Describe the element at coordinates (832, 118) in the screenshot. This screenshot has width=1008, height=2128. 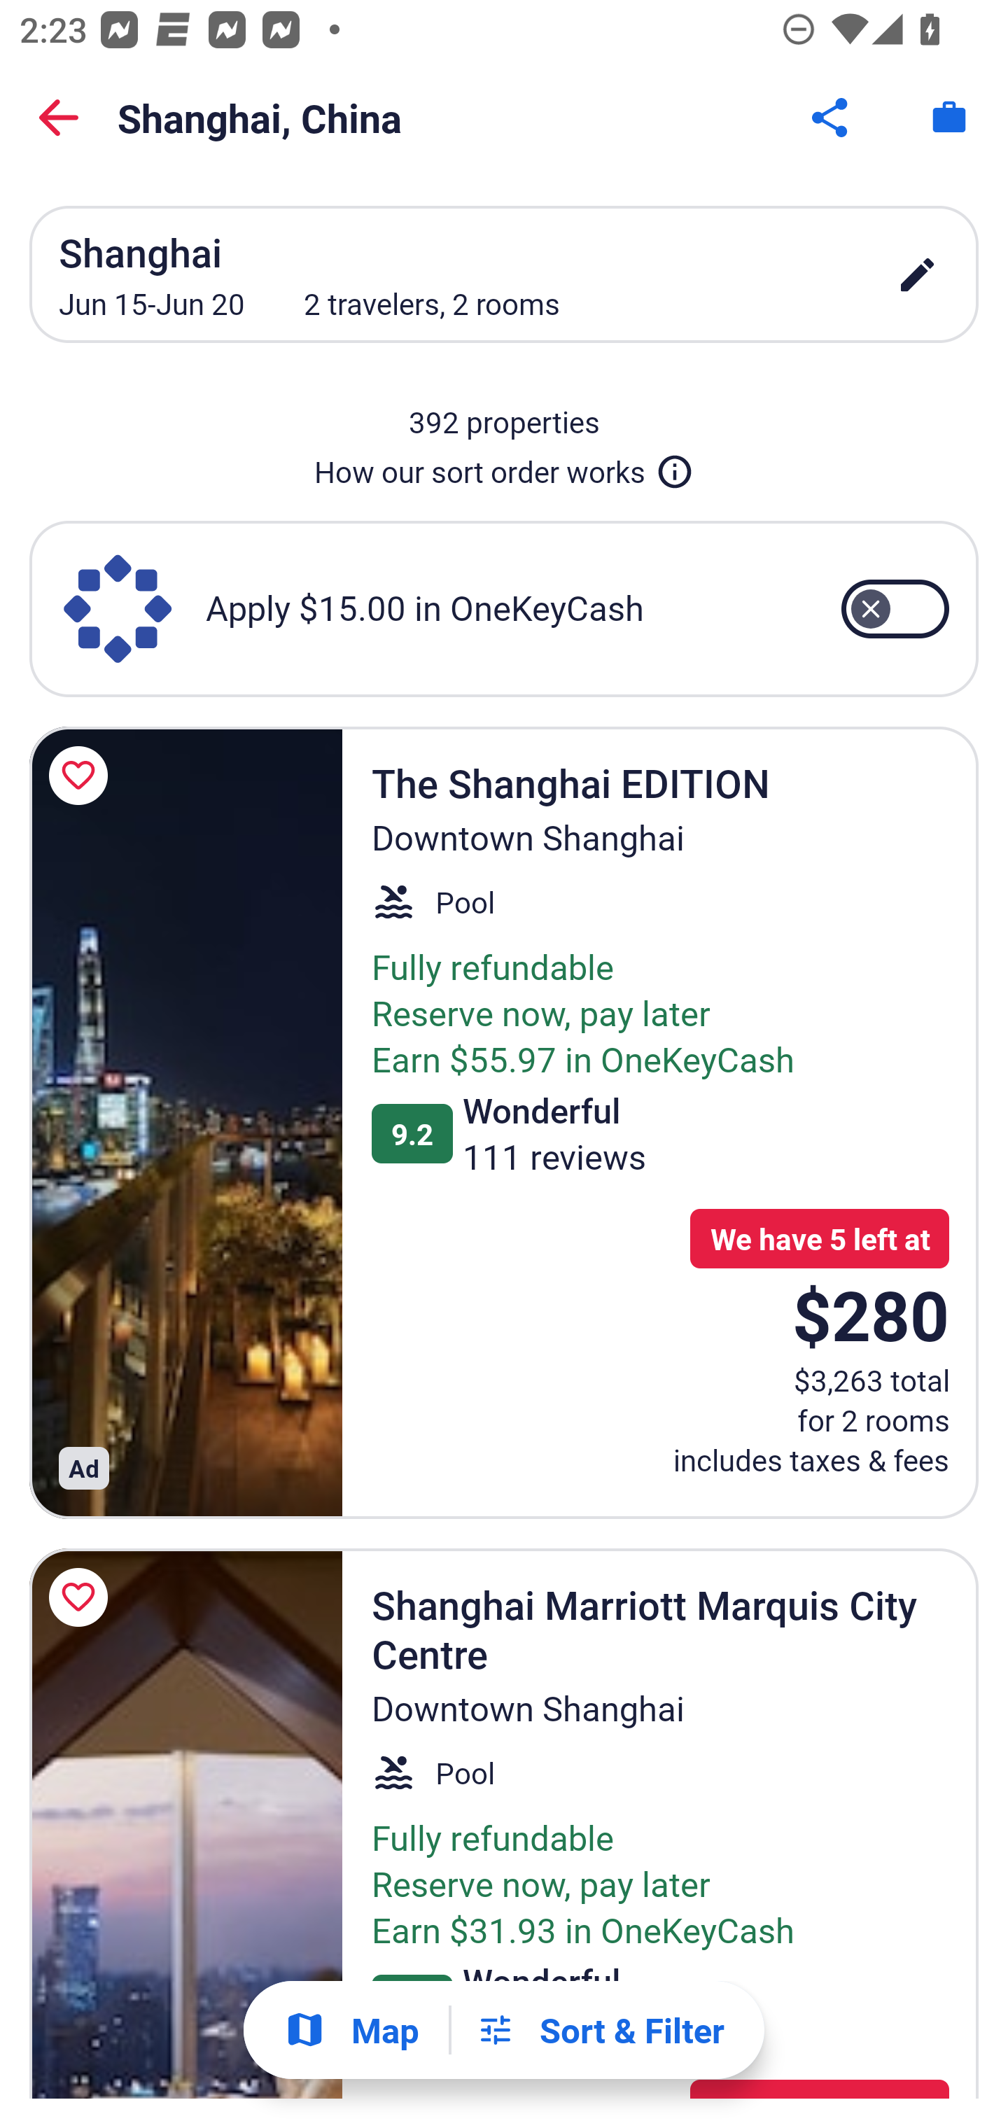
I see `Share Button` at that location.